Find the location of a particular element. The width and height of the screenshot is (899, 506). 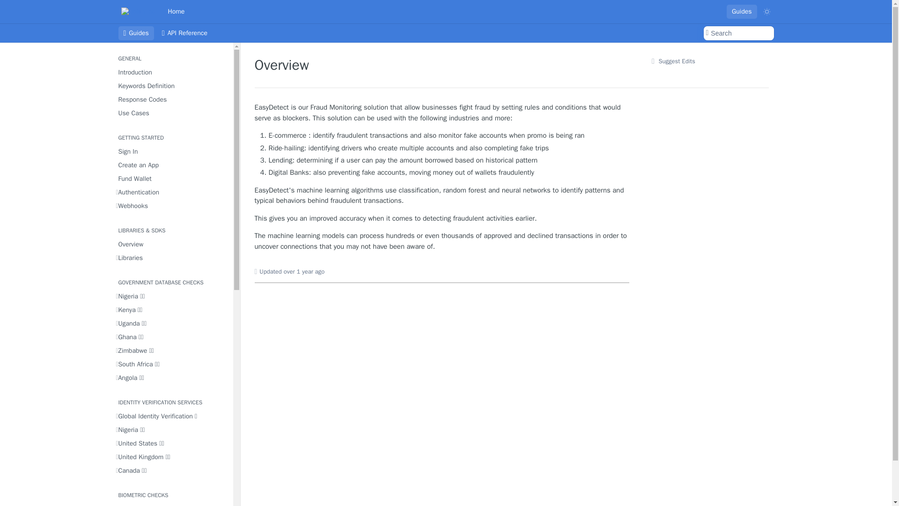

Guides is located at coordinates (136, 33).